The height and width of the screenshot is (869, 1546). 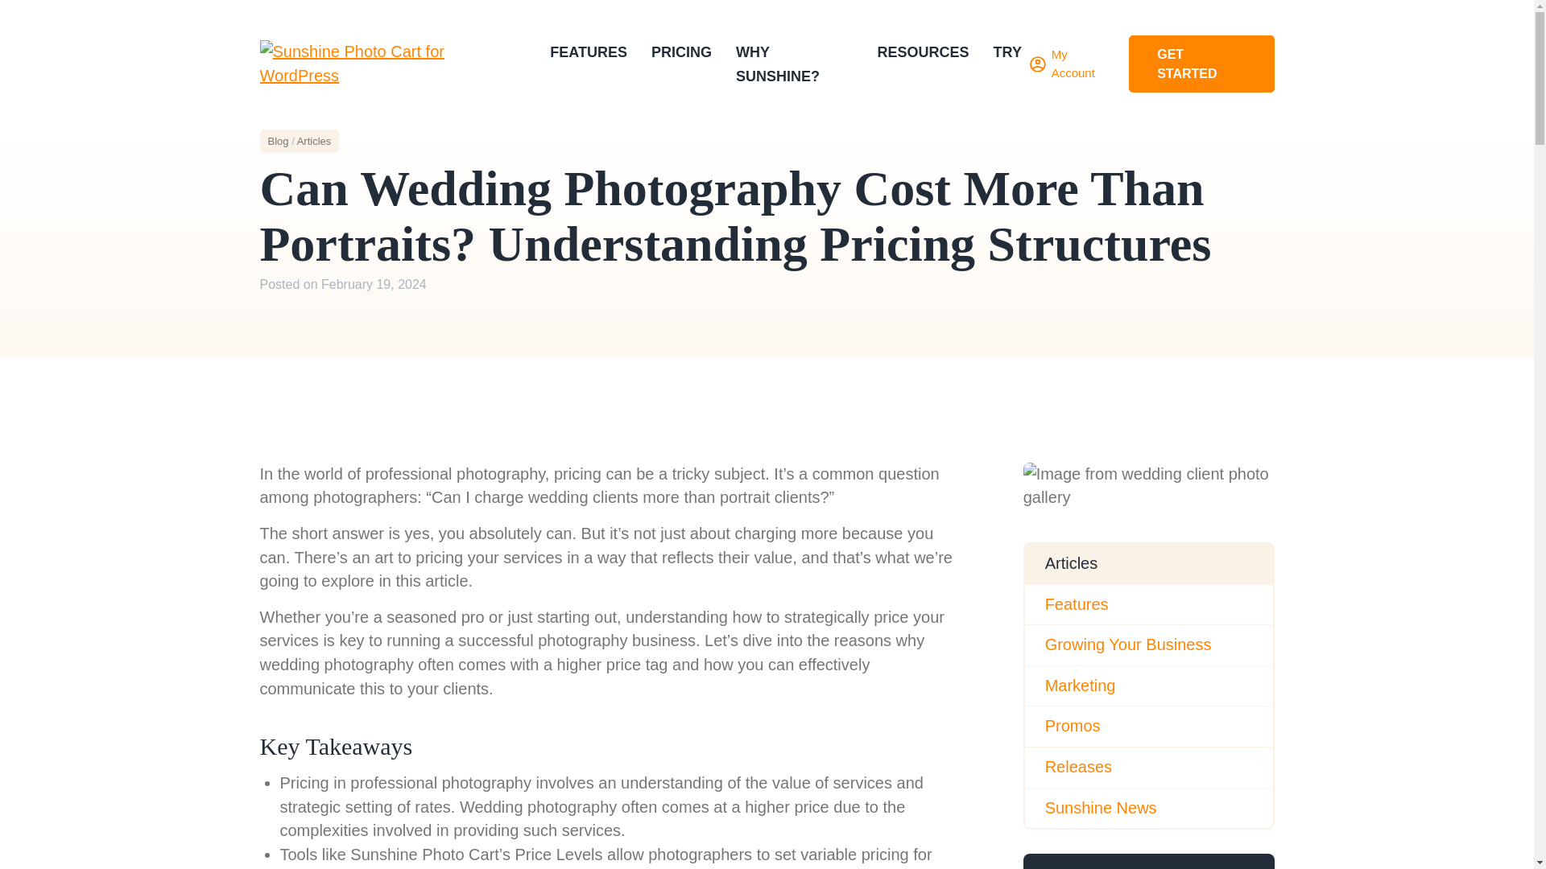 What do you see at coordinates (777, 64) in the screenshot?
I see `WHY SUNSHINE?` at bounding box center [777, 64].